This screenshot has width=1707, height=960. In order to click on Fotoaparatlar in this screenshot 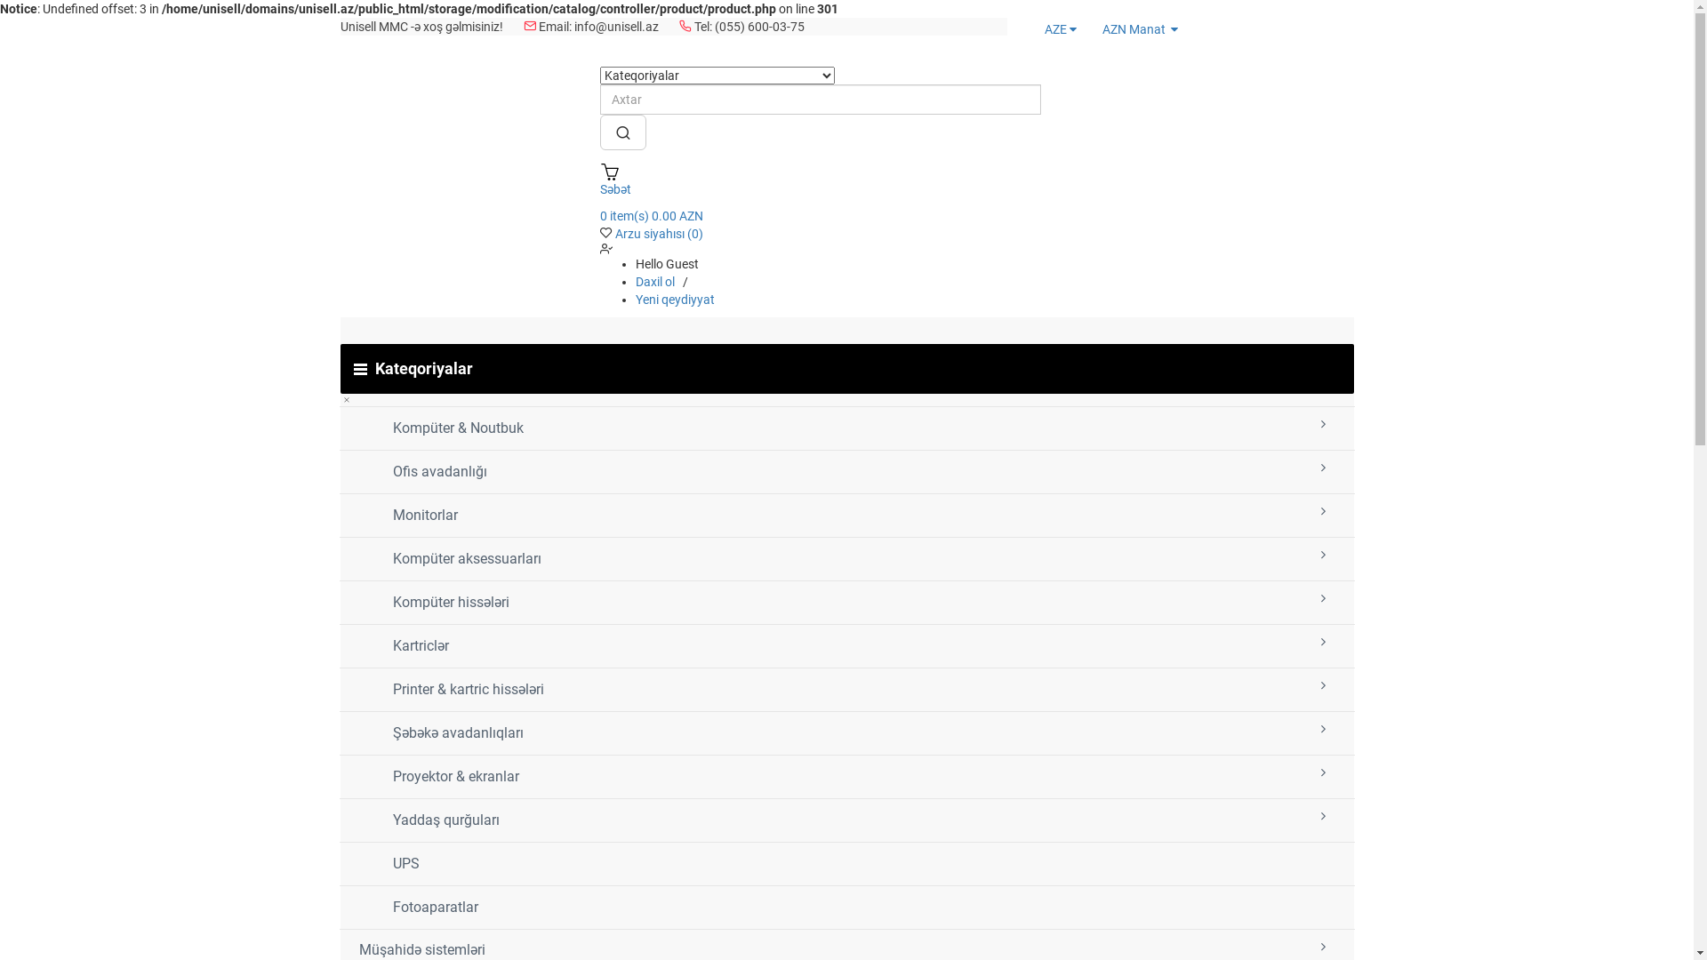, I will do `click(846, 908)`.